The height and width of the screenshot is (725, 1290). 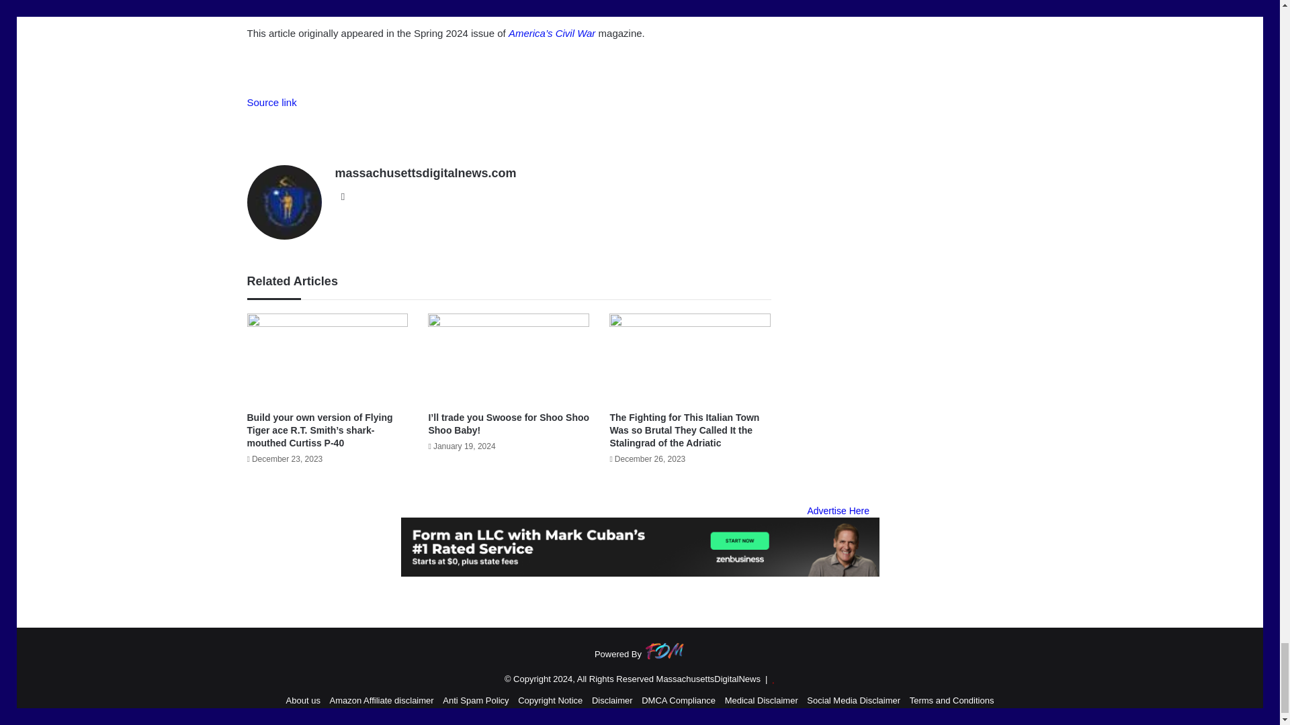 What do you see at coordinates (343, 196) in the screenshot?
I see `Website` at bounding box center [343, 196].